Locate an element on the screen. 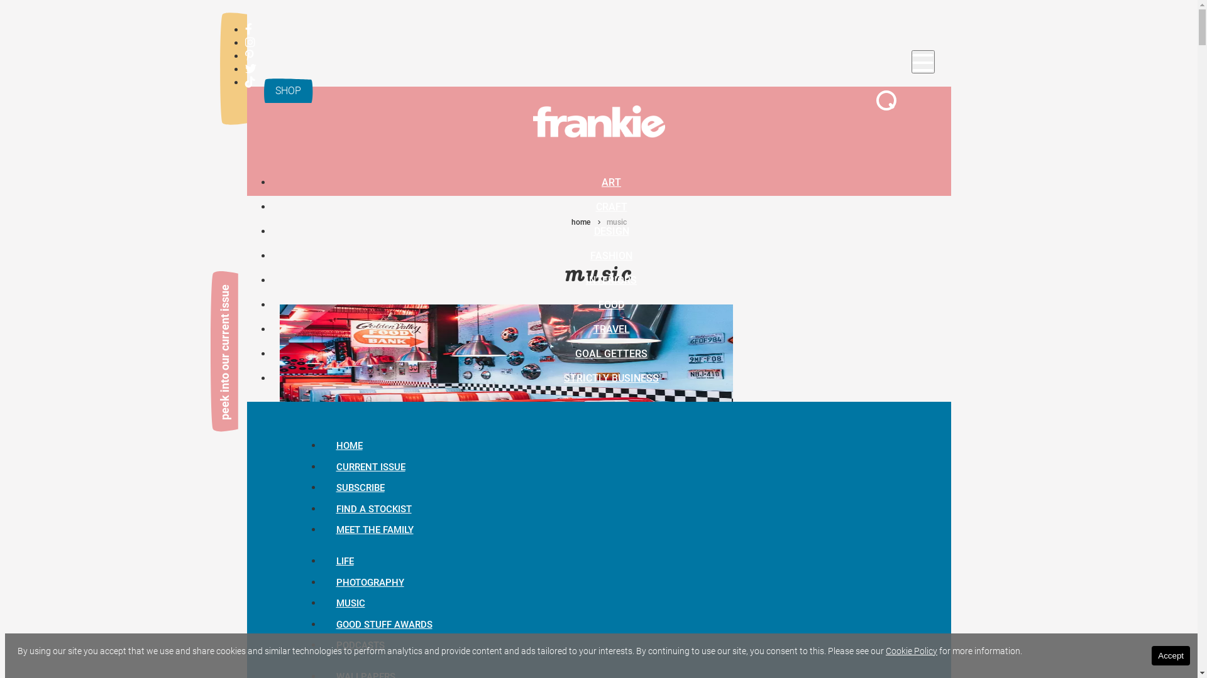 This screenshot has width=1207, height=678. MEET THE FAMILY is located at coordinates (375, 530).